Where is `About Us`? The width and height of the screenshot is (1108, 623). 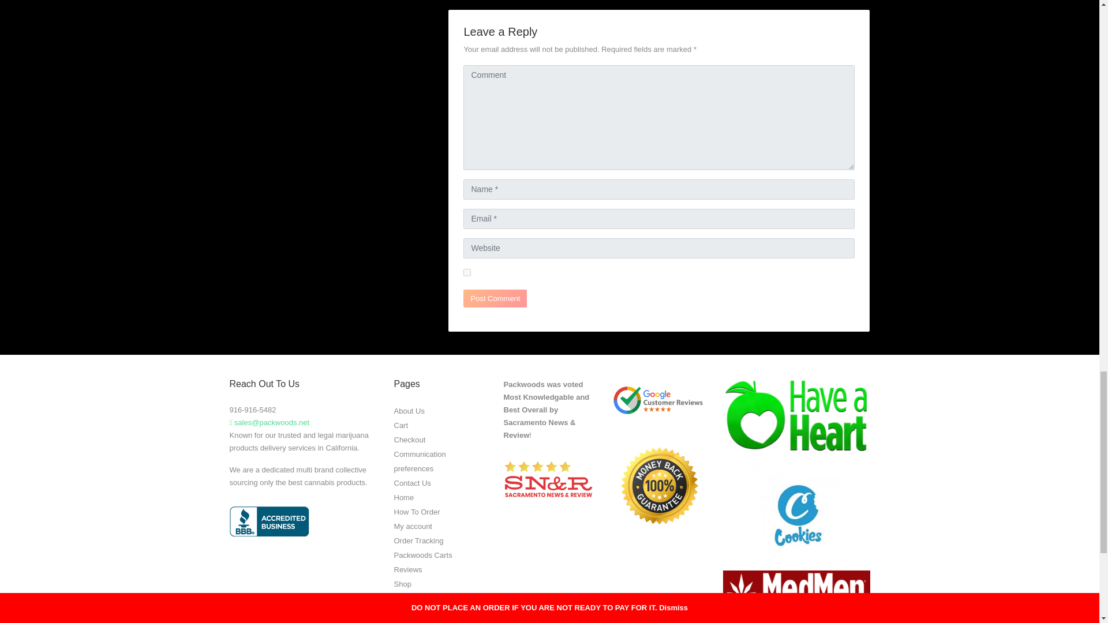
About Us is located at coordinates (409, 411).